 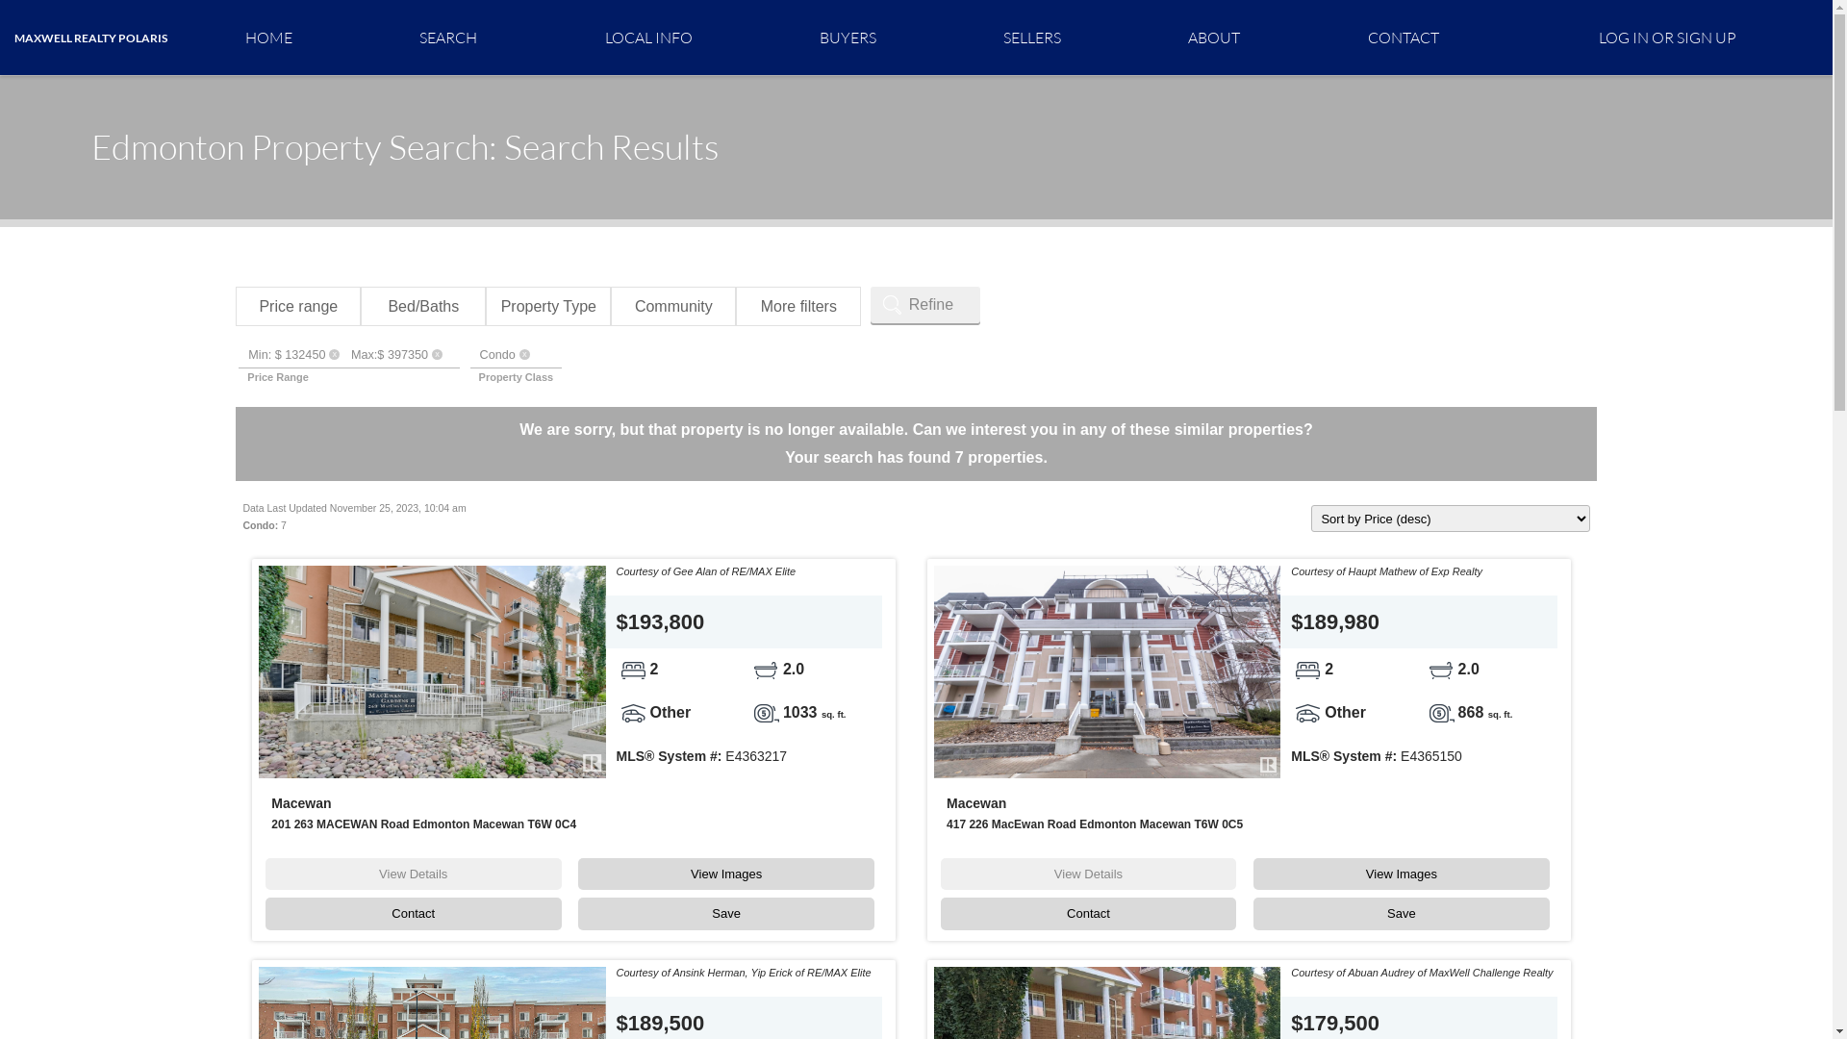 I want to click on ABOUT, so click(x=1214, y=37).